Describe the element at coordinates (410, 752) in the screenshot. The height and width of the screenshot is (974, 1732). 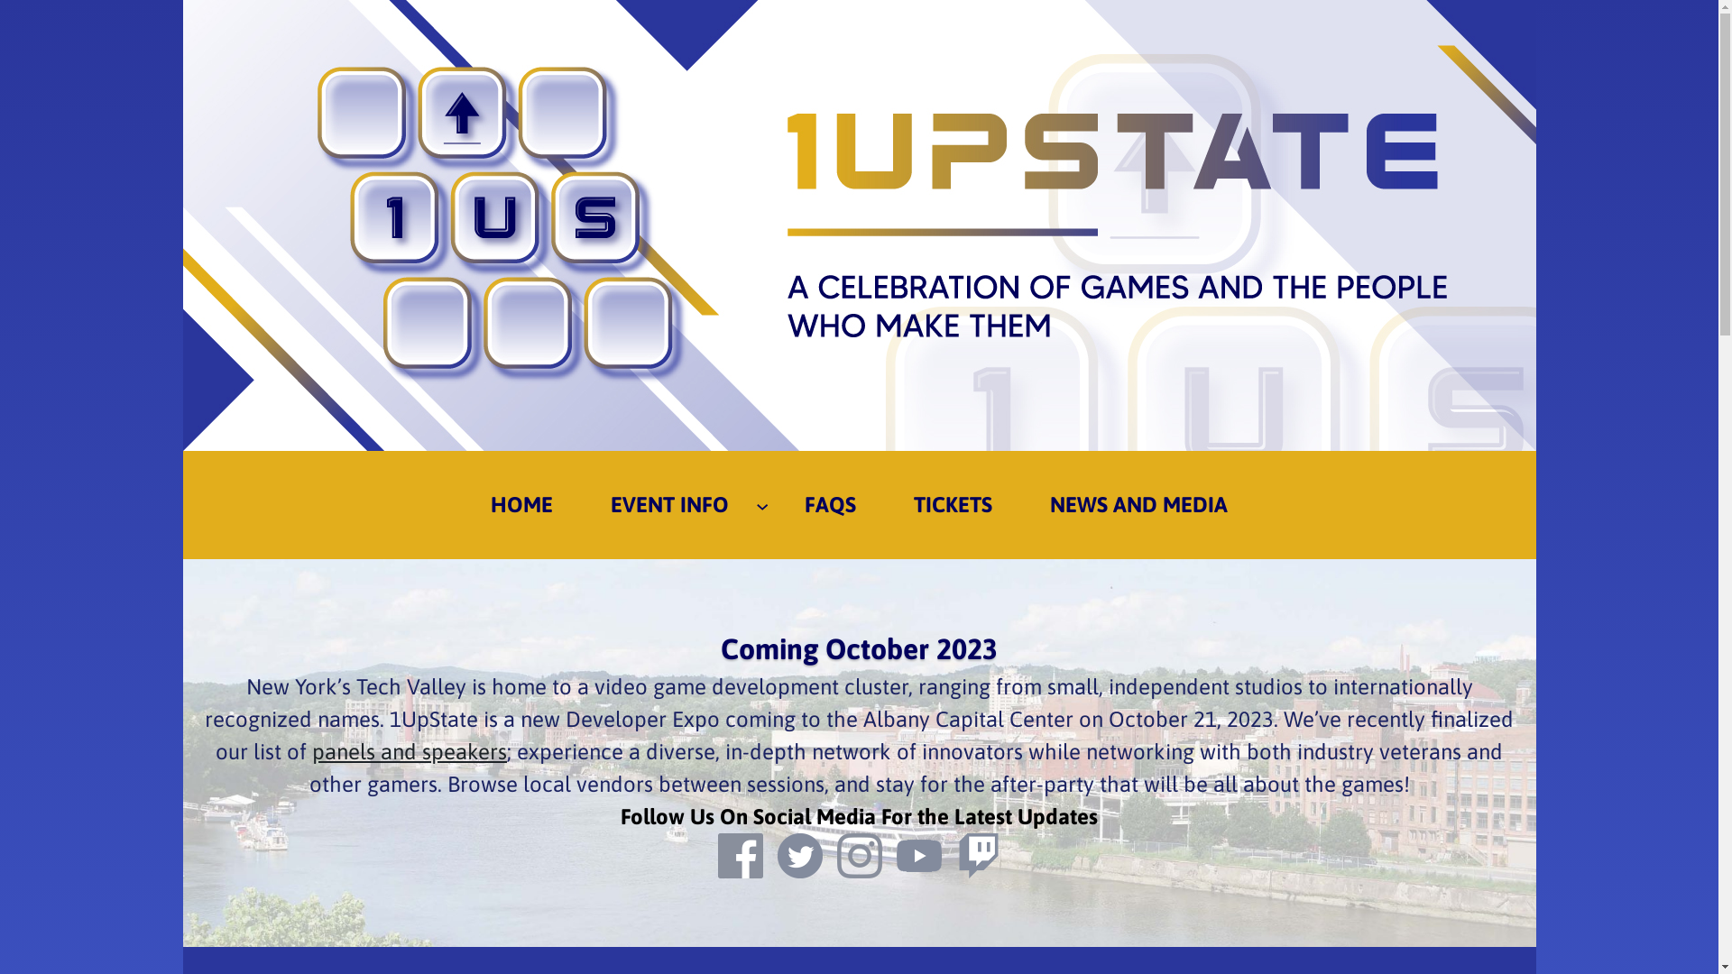
I see `panels and speakers` at that location.